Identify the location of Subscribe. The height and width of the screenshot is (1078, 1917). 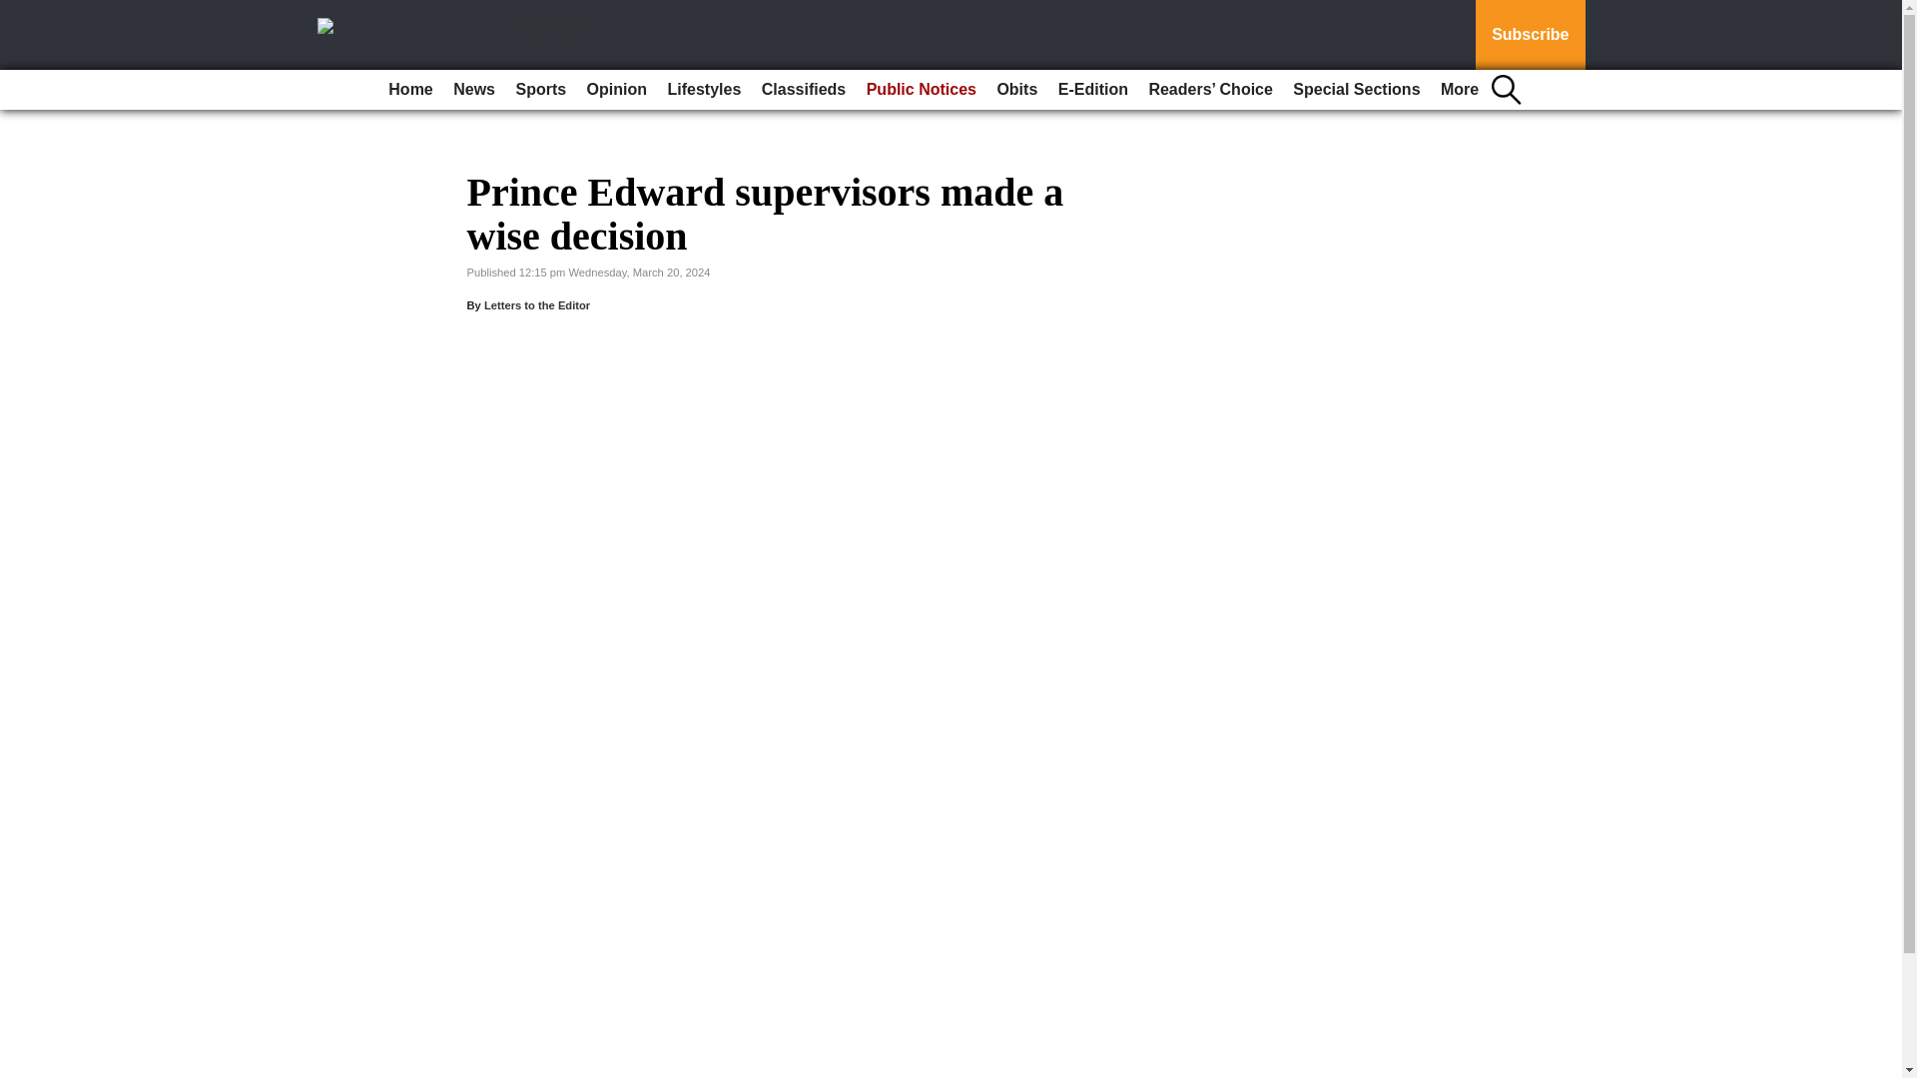
(1530, 35).